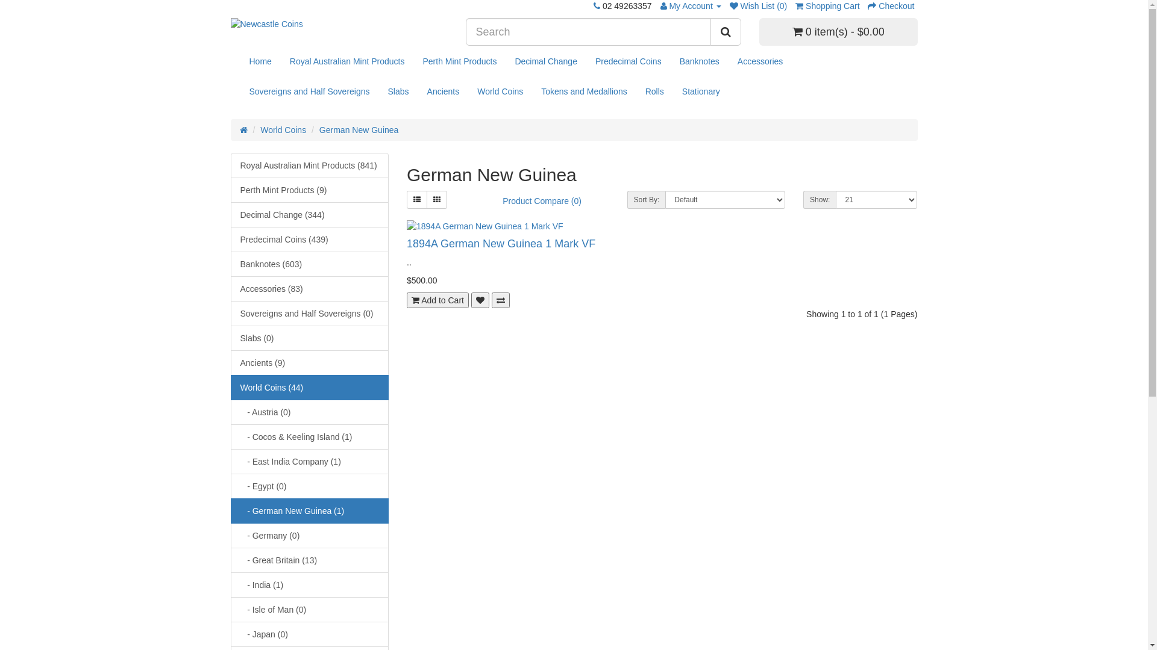  I want to click on Accessories (83), so click(310, 289).